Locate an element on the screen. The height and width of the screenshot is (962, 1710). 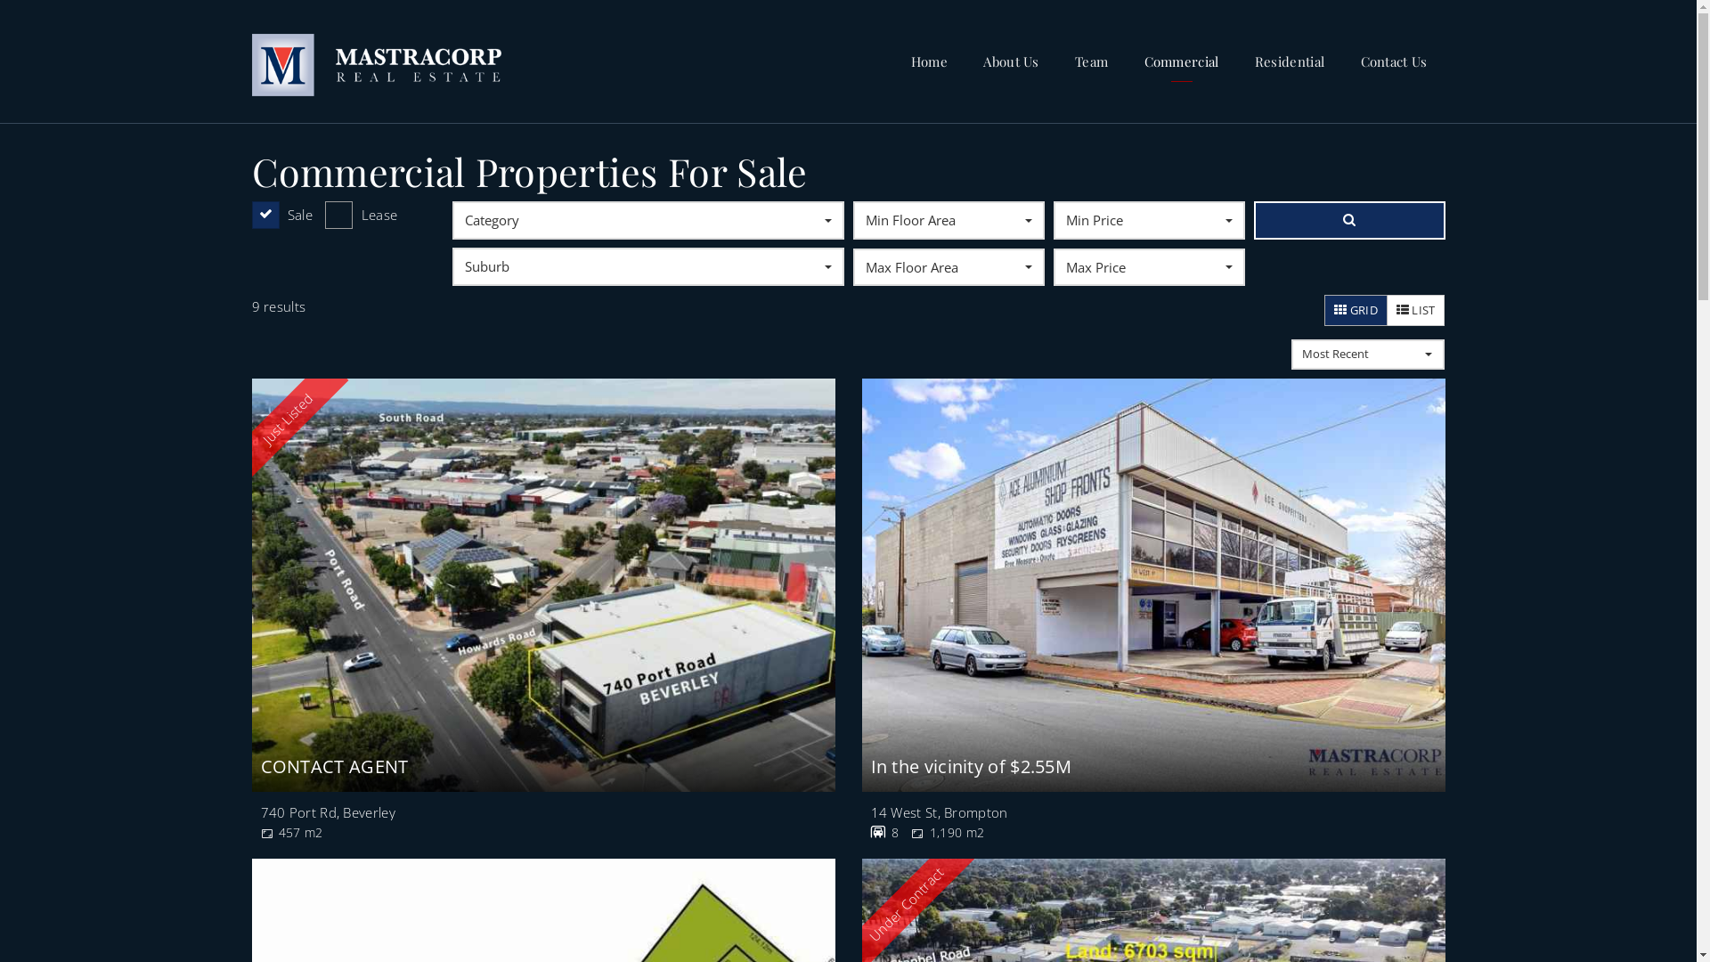
Min Price
  is located at coordinates (1149, 220).